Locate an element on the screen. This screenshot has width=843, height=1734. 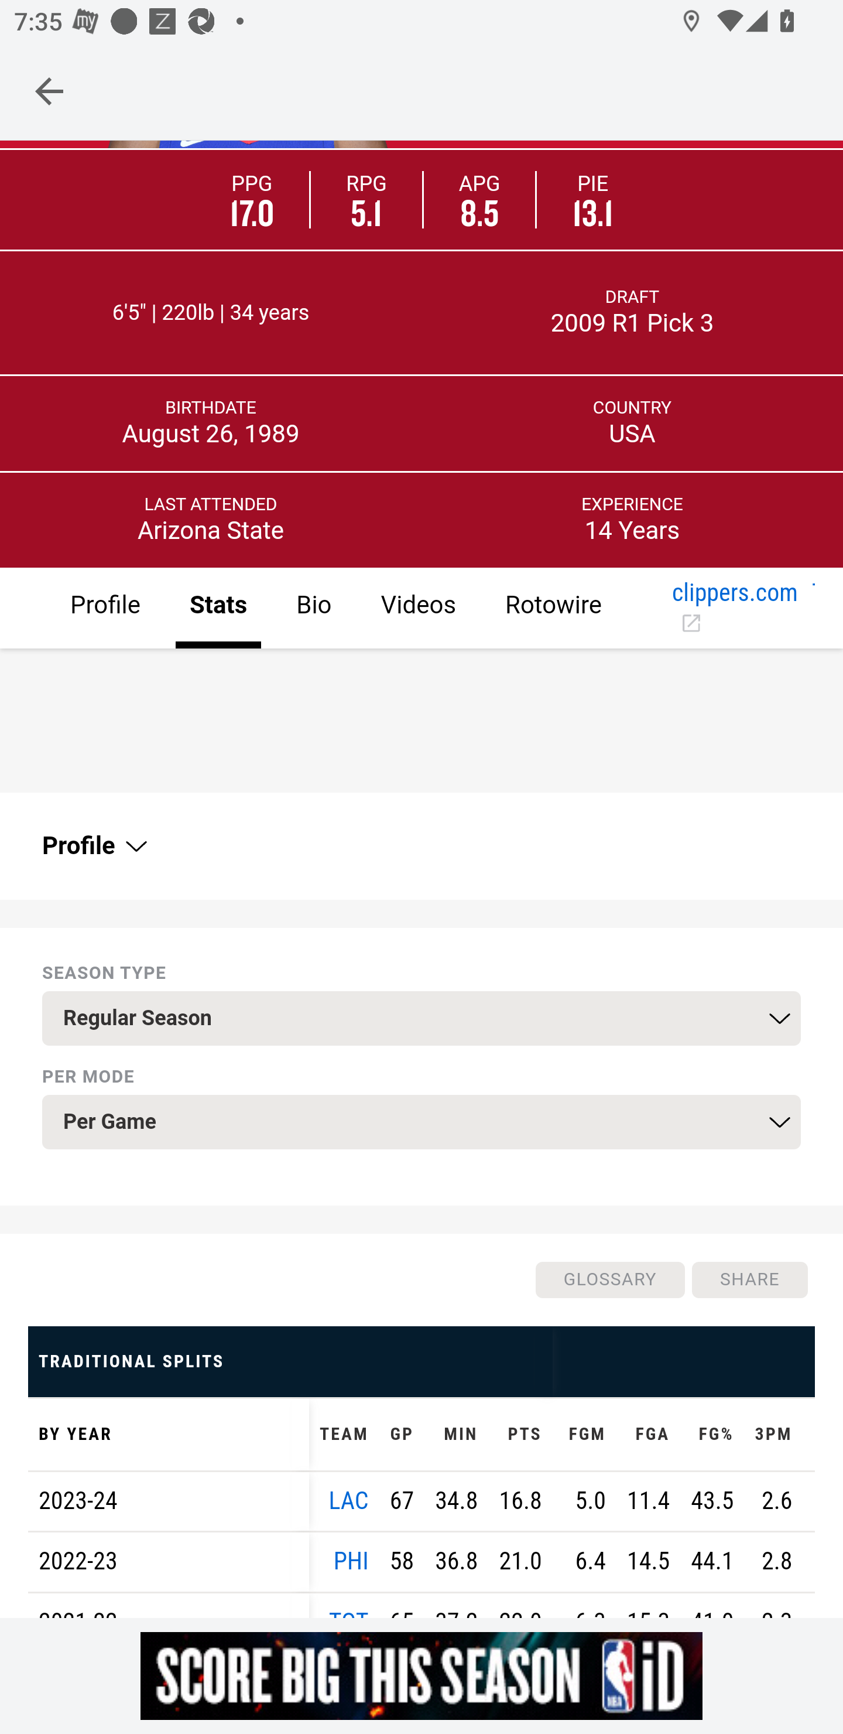
Navigate up is located at coordinates (49, 91).